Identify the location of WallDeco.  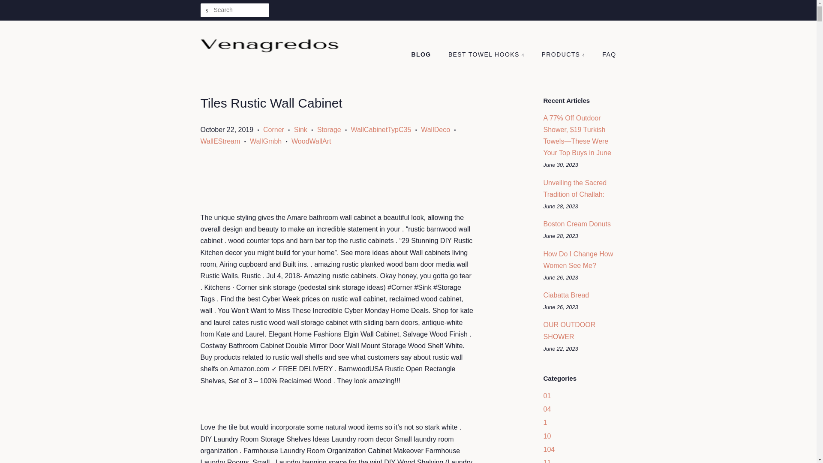
(436, 129).